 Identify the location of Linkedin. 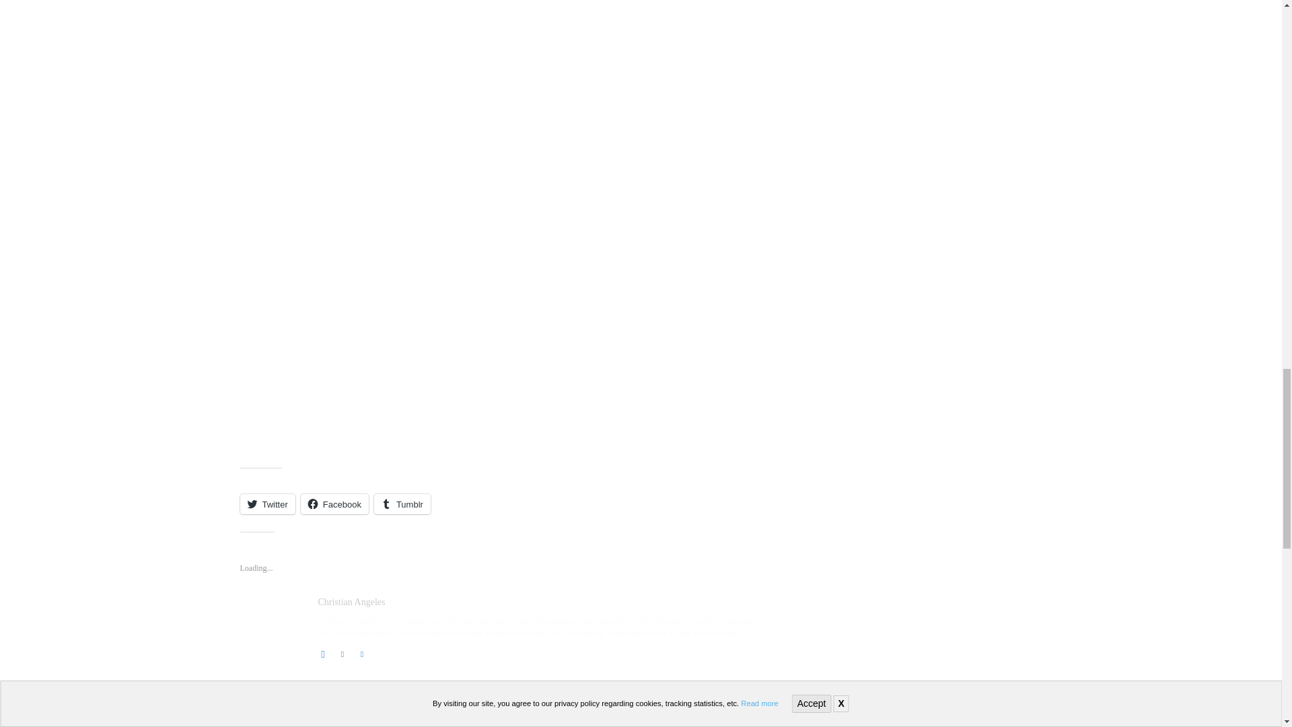
(342, 652).